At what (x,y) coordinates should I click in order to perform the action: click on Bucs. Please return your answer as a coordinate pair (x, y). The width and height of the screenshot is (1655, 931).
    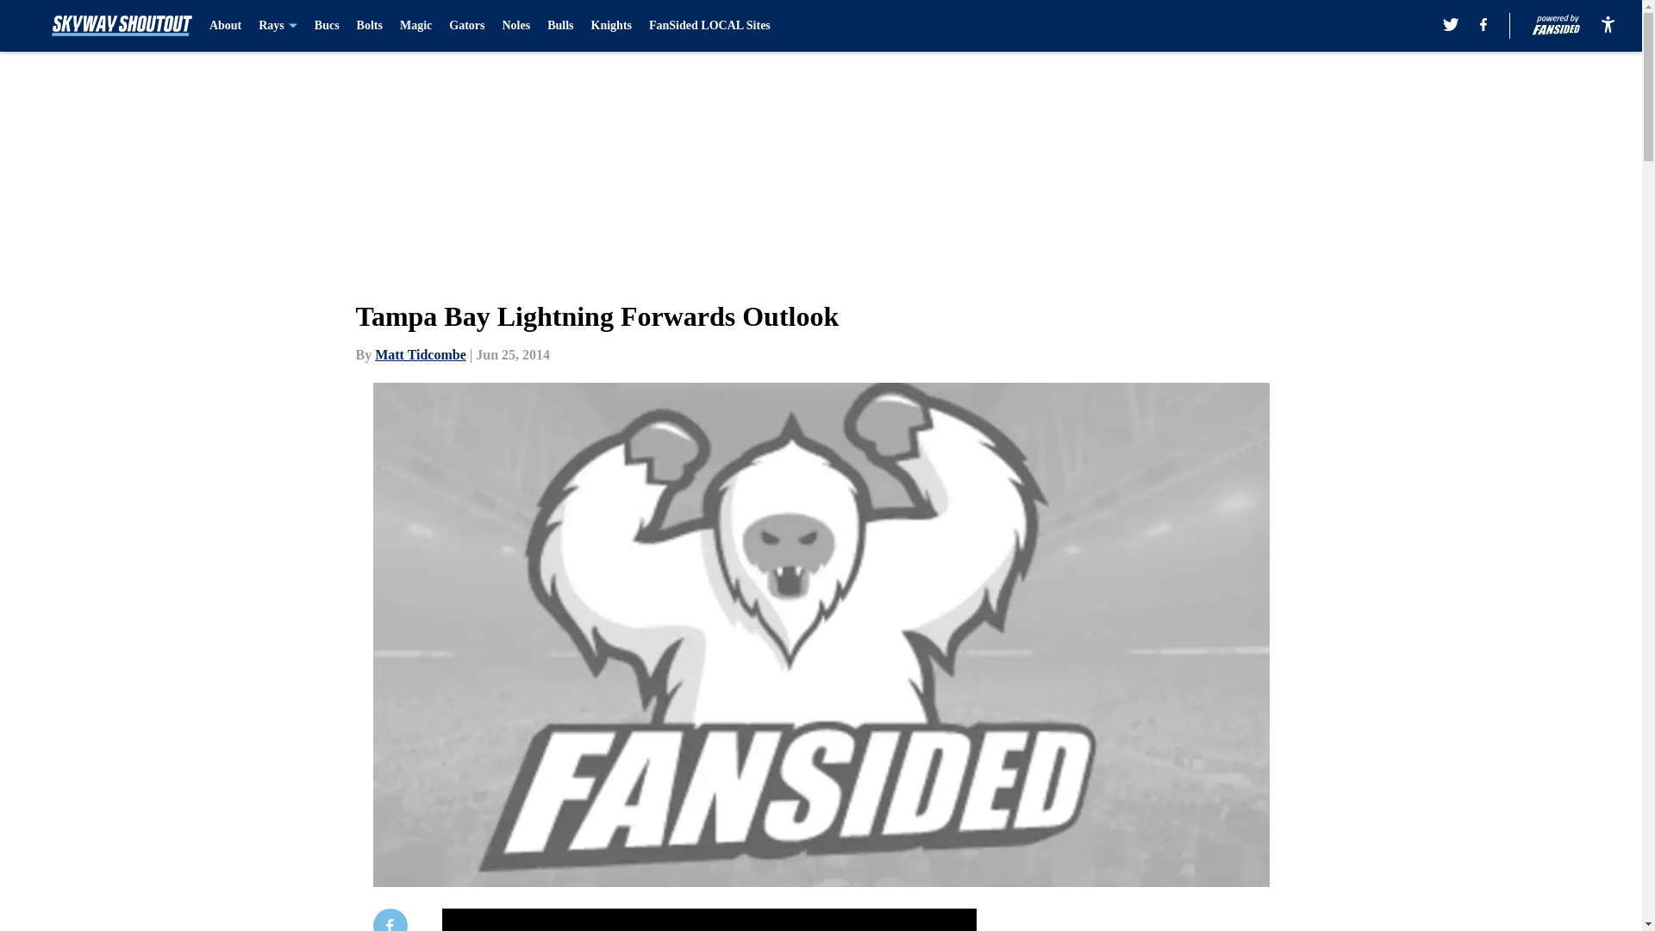
    Looking at the image, I should click on (326, 26).